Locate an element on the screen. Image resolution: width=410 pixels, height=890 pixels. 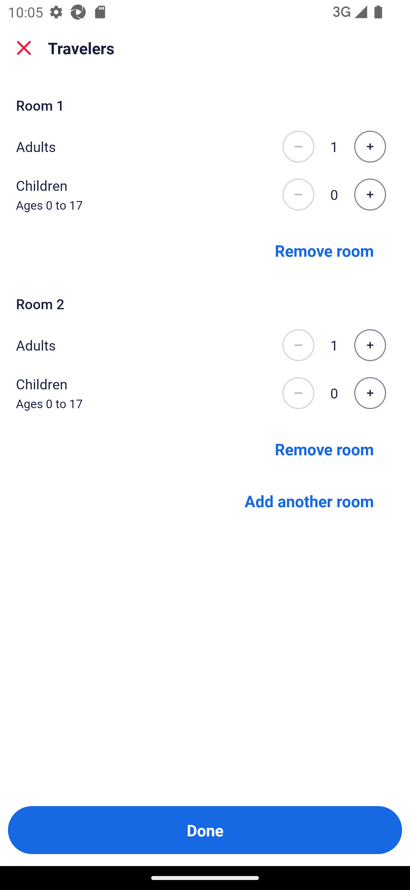
Done is located at coordinates (205, 830).